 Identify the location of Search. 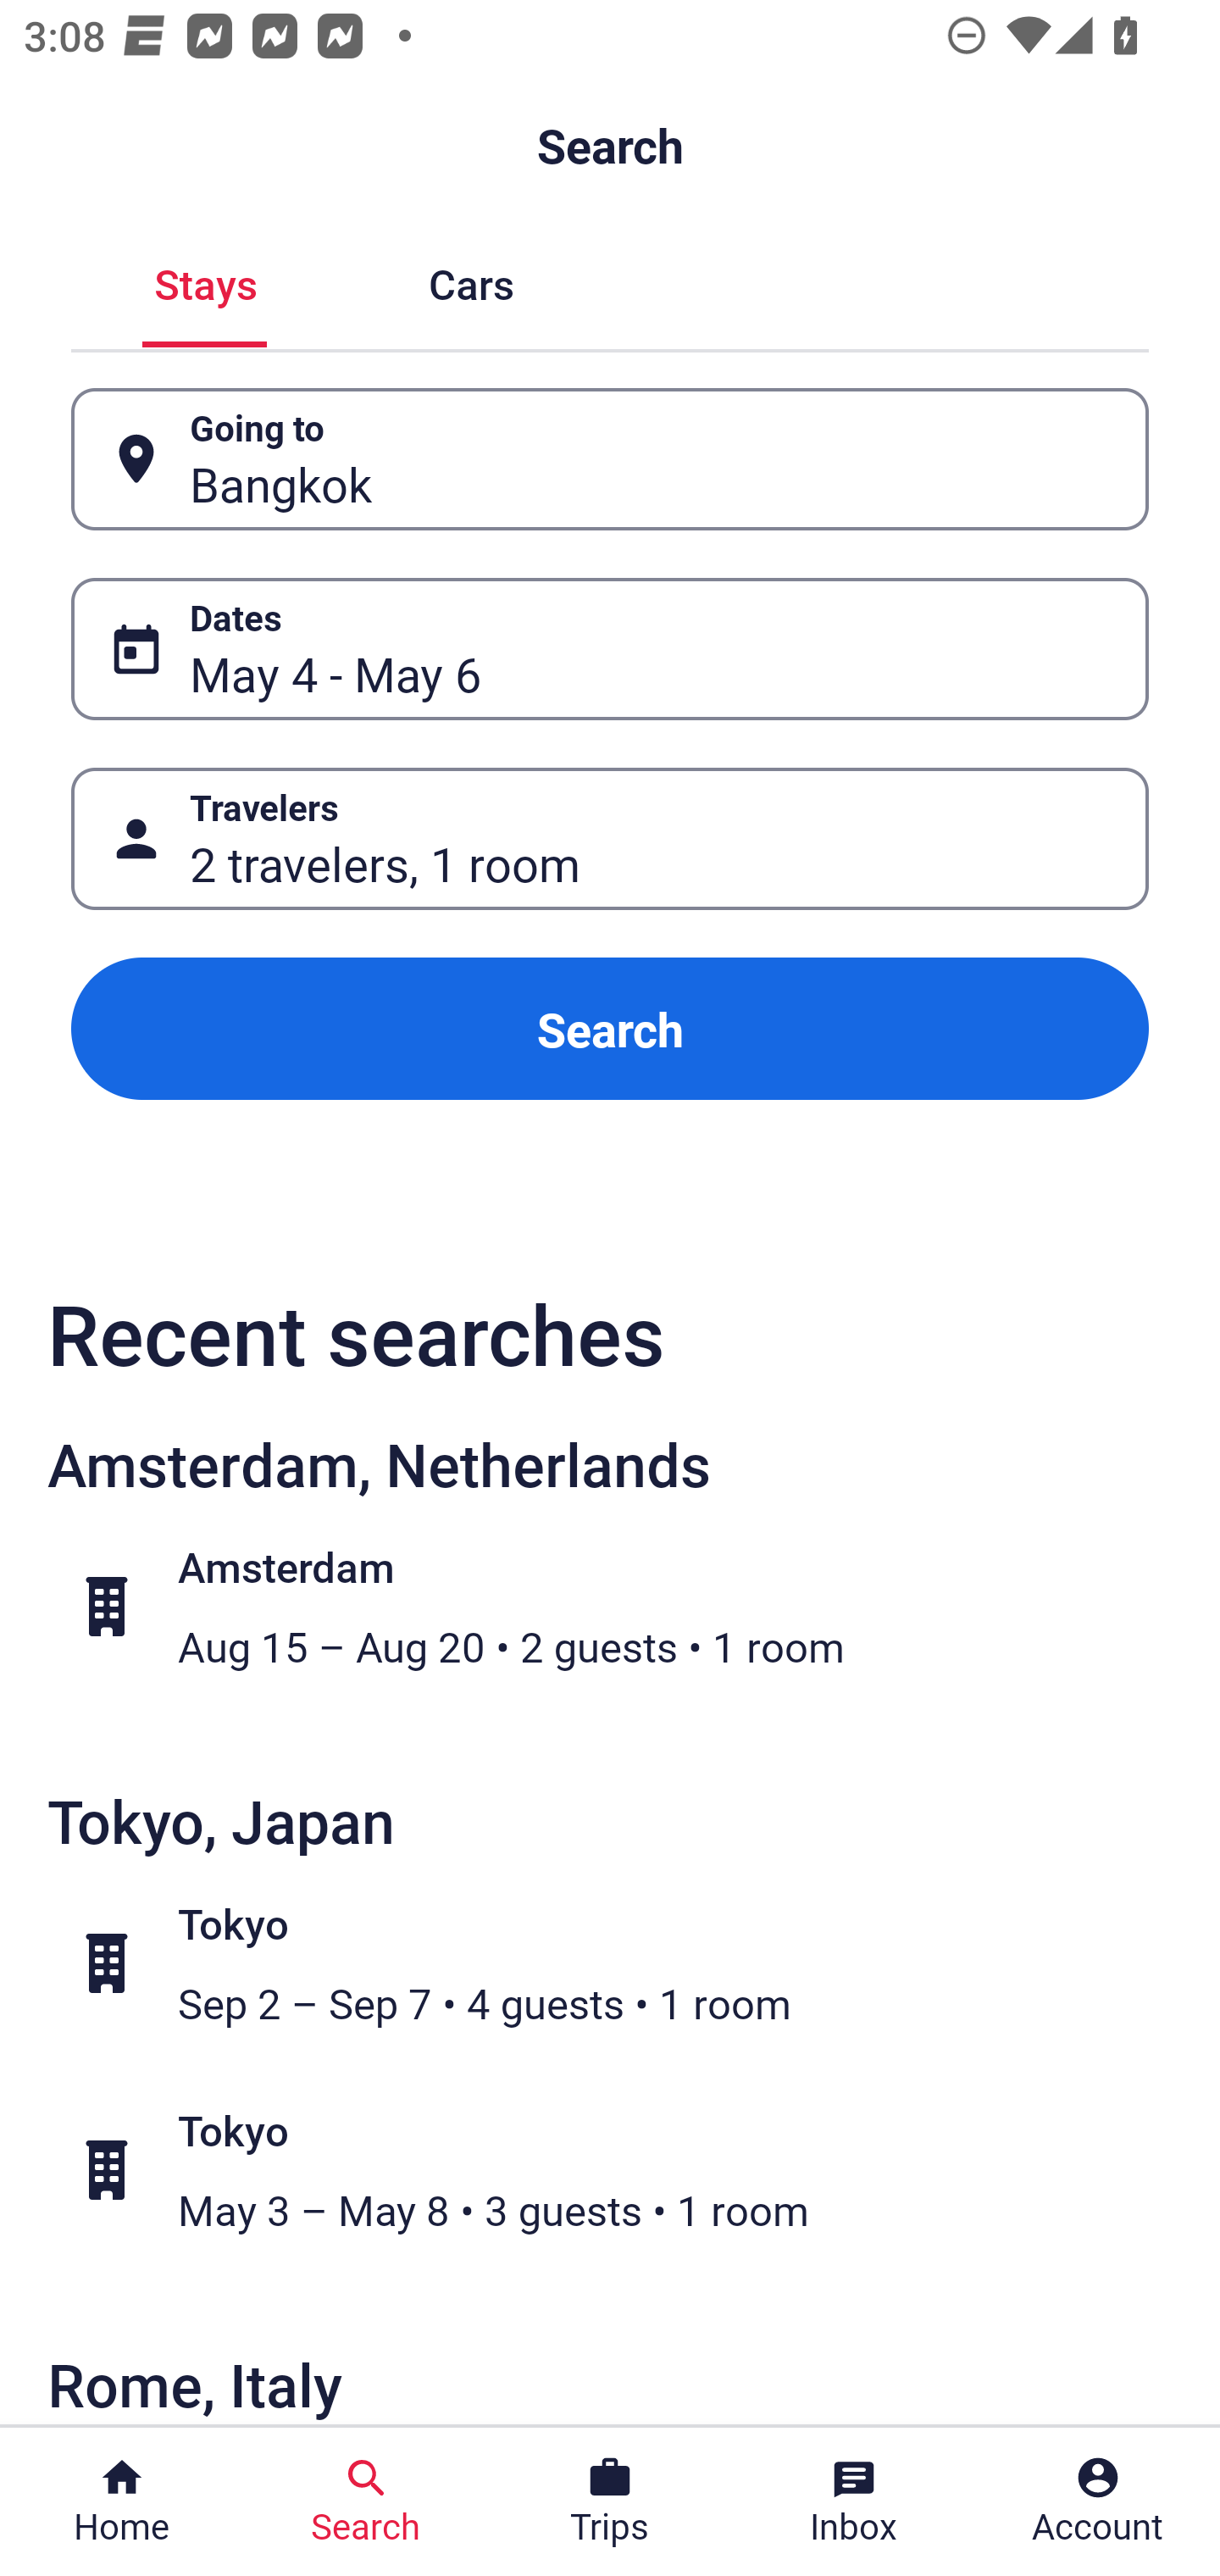
(610, 1029).